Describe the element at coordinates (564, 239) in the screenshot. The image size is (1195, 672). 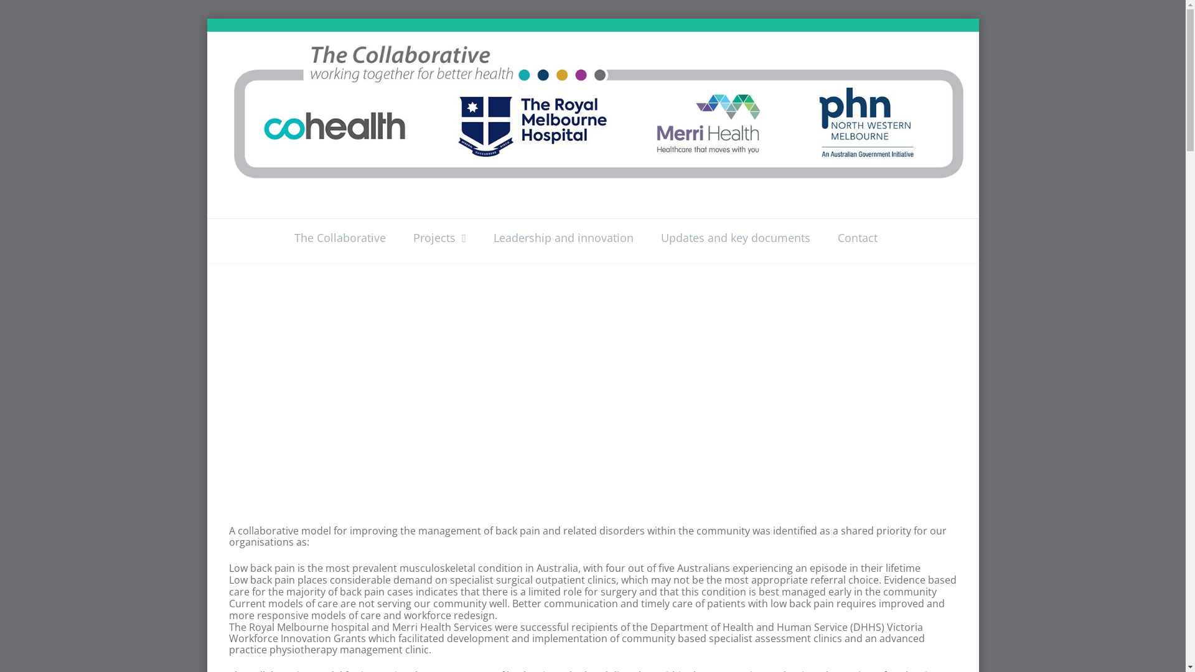
I see `Leadership and innovation` at that location.